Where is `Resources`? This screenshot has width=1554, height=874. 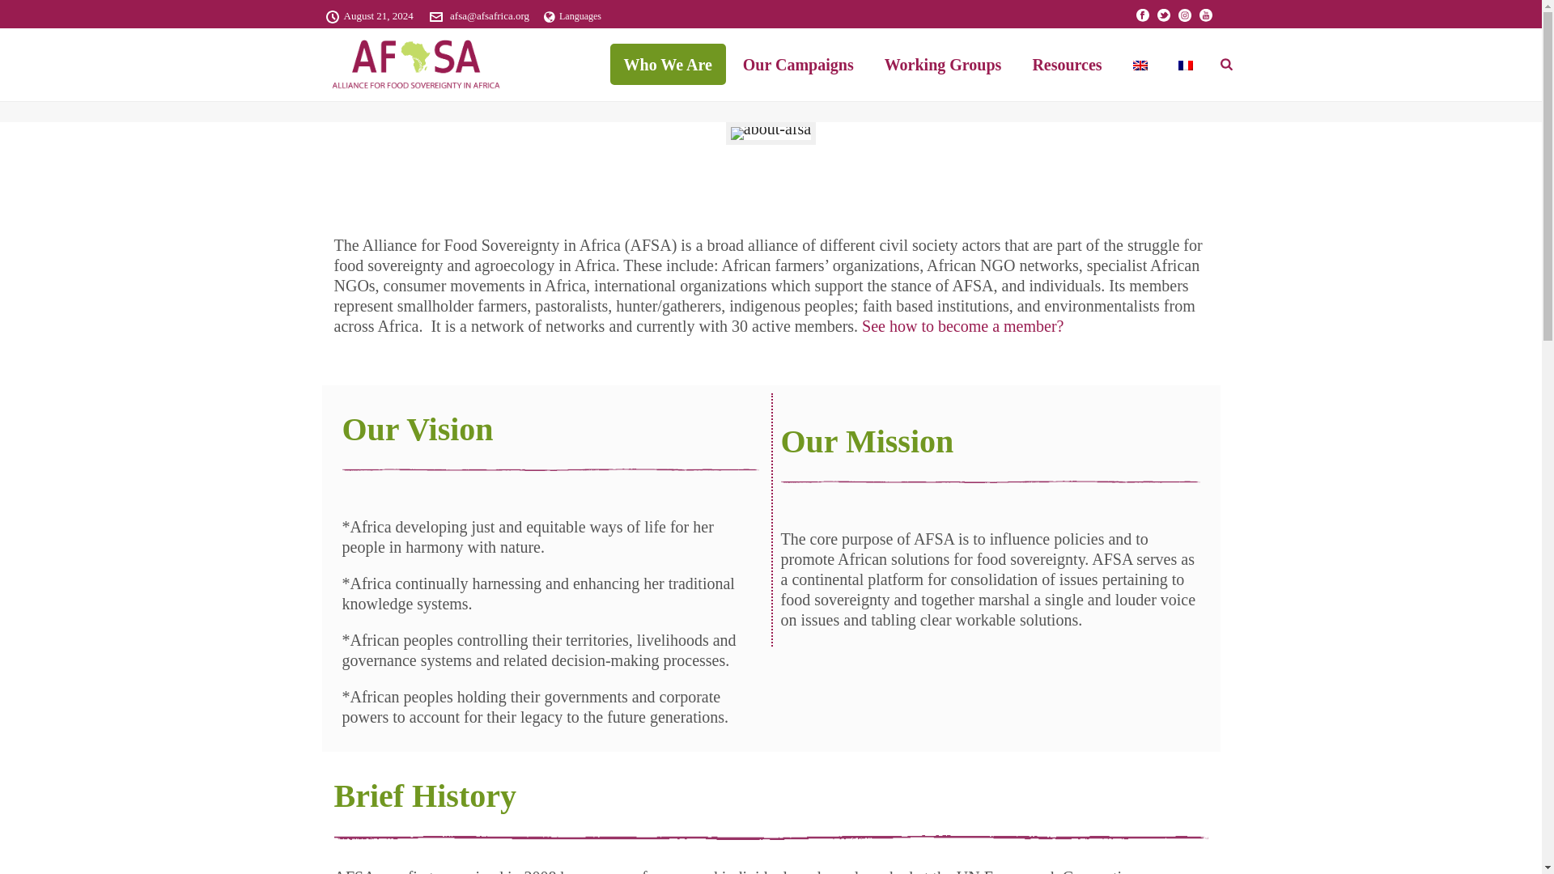
Resources is located at coordinates (1067, 64).